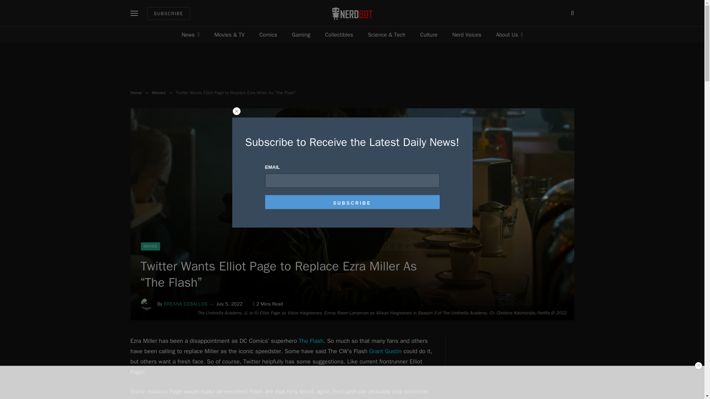 This screenshot has width=710, height=399. I want to click on Home, so click(135, 93).